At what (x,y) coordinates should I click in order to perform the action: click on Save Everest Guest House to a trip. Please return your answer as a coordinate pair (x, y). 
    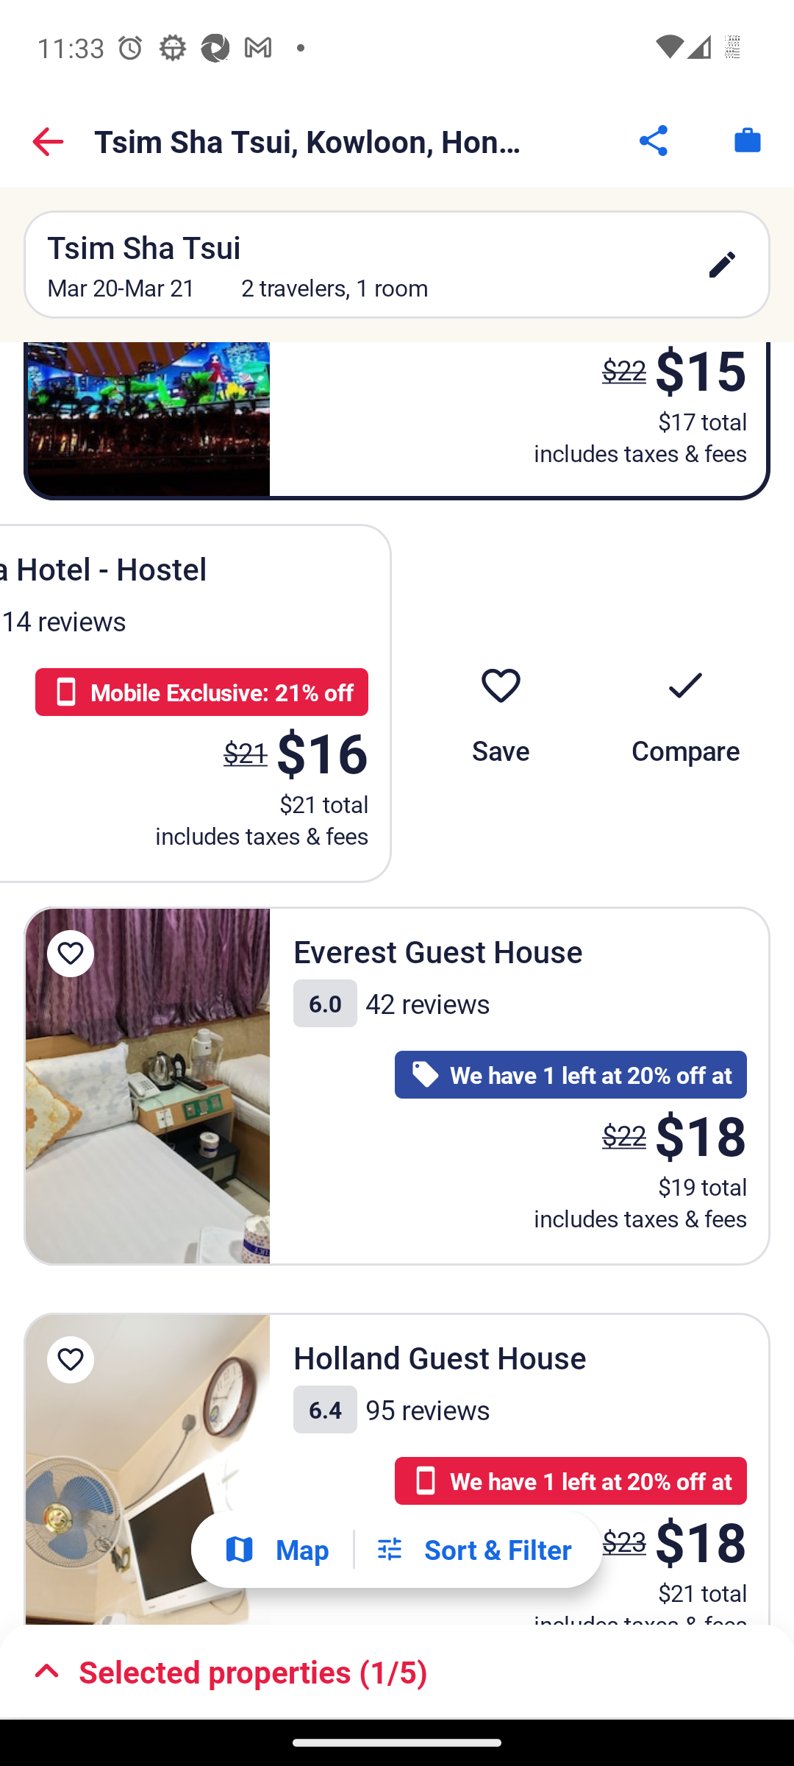
    Looking at the image, I should click on (71, 954).